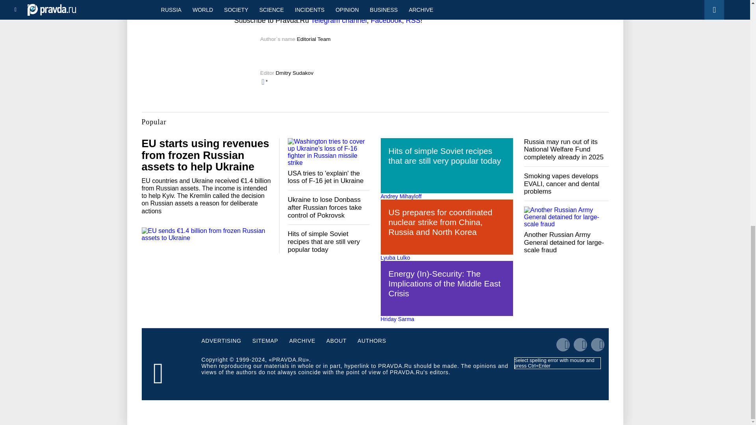 The width and height of the screenshot is (756, 425). What do you see at coordinates (387, 20) in the screenshot?
I see `Facebook` at bounding box center [387, 20].